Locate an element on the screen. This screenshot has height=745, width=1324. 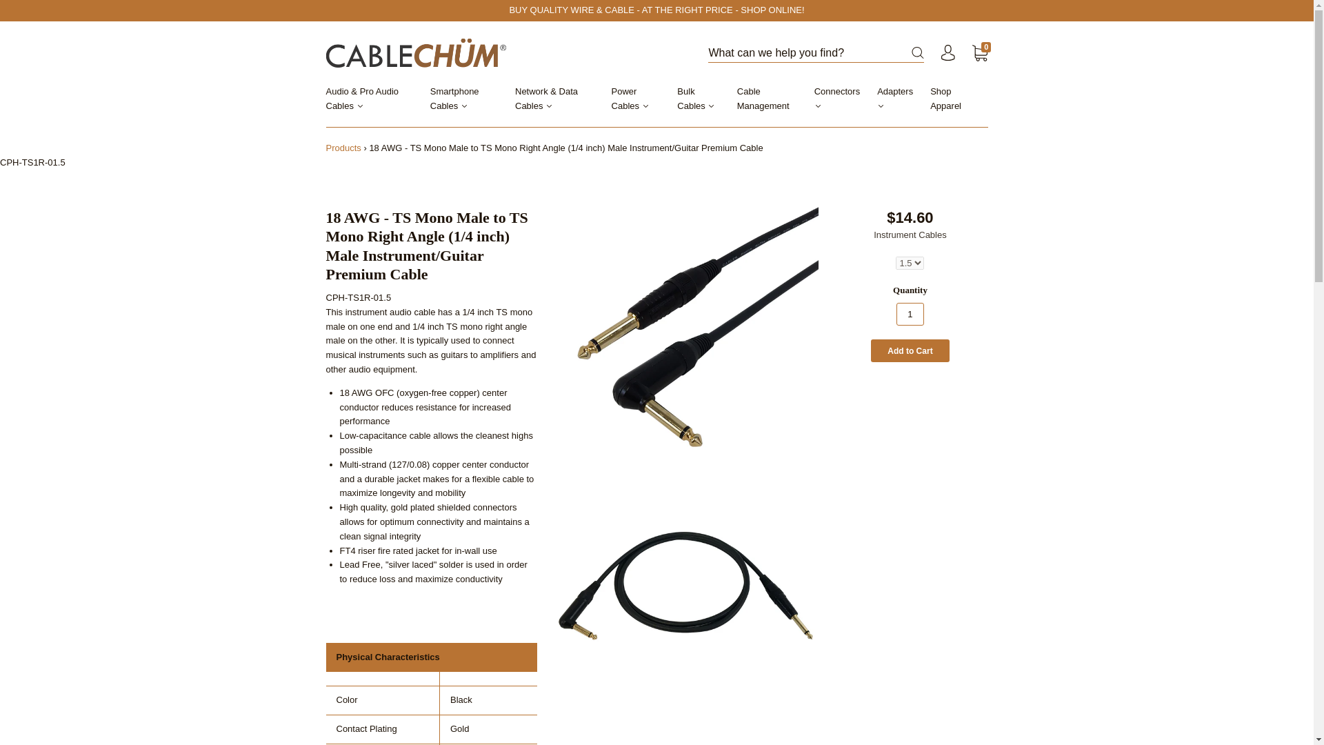
Subwoofer Cables is located at coordinates (363, 11).